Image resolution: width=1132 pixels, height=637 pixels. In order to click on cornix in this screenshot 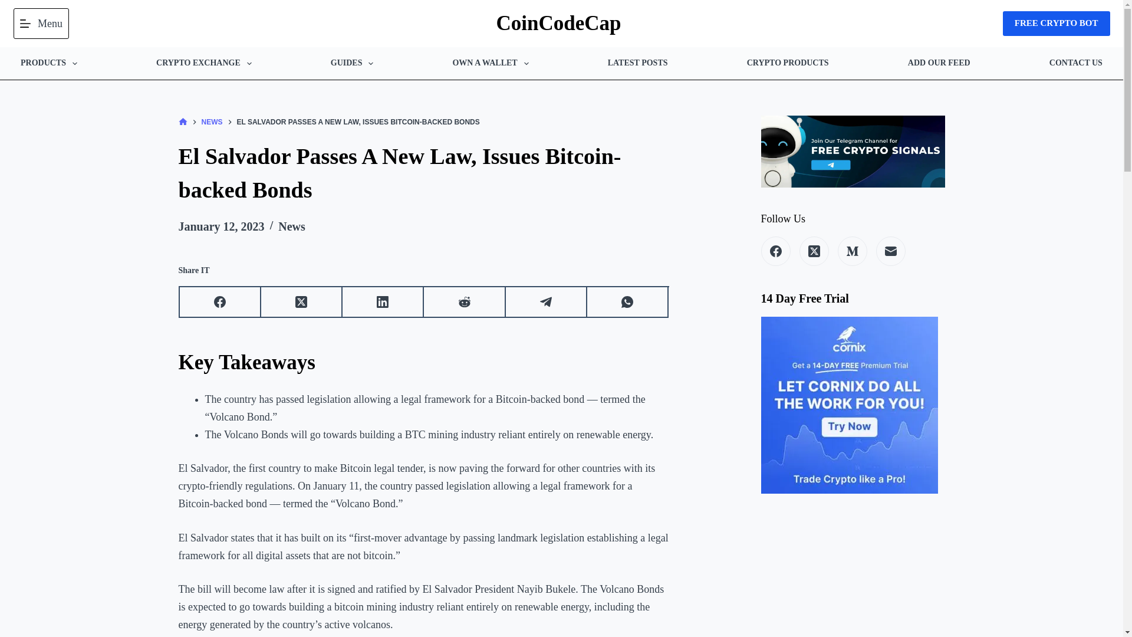, I will do `click(849, 404)`.